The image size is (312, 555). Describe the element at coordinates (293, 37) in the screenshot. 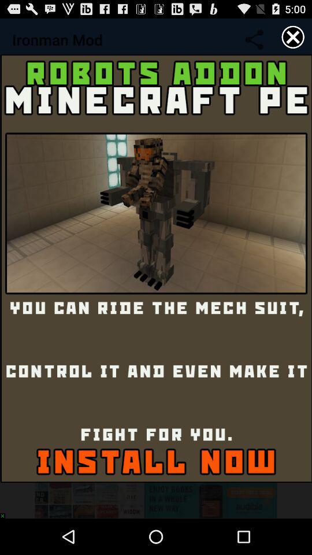

I see `launch item at the top right corner` at that location.